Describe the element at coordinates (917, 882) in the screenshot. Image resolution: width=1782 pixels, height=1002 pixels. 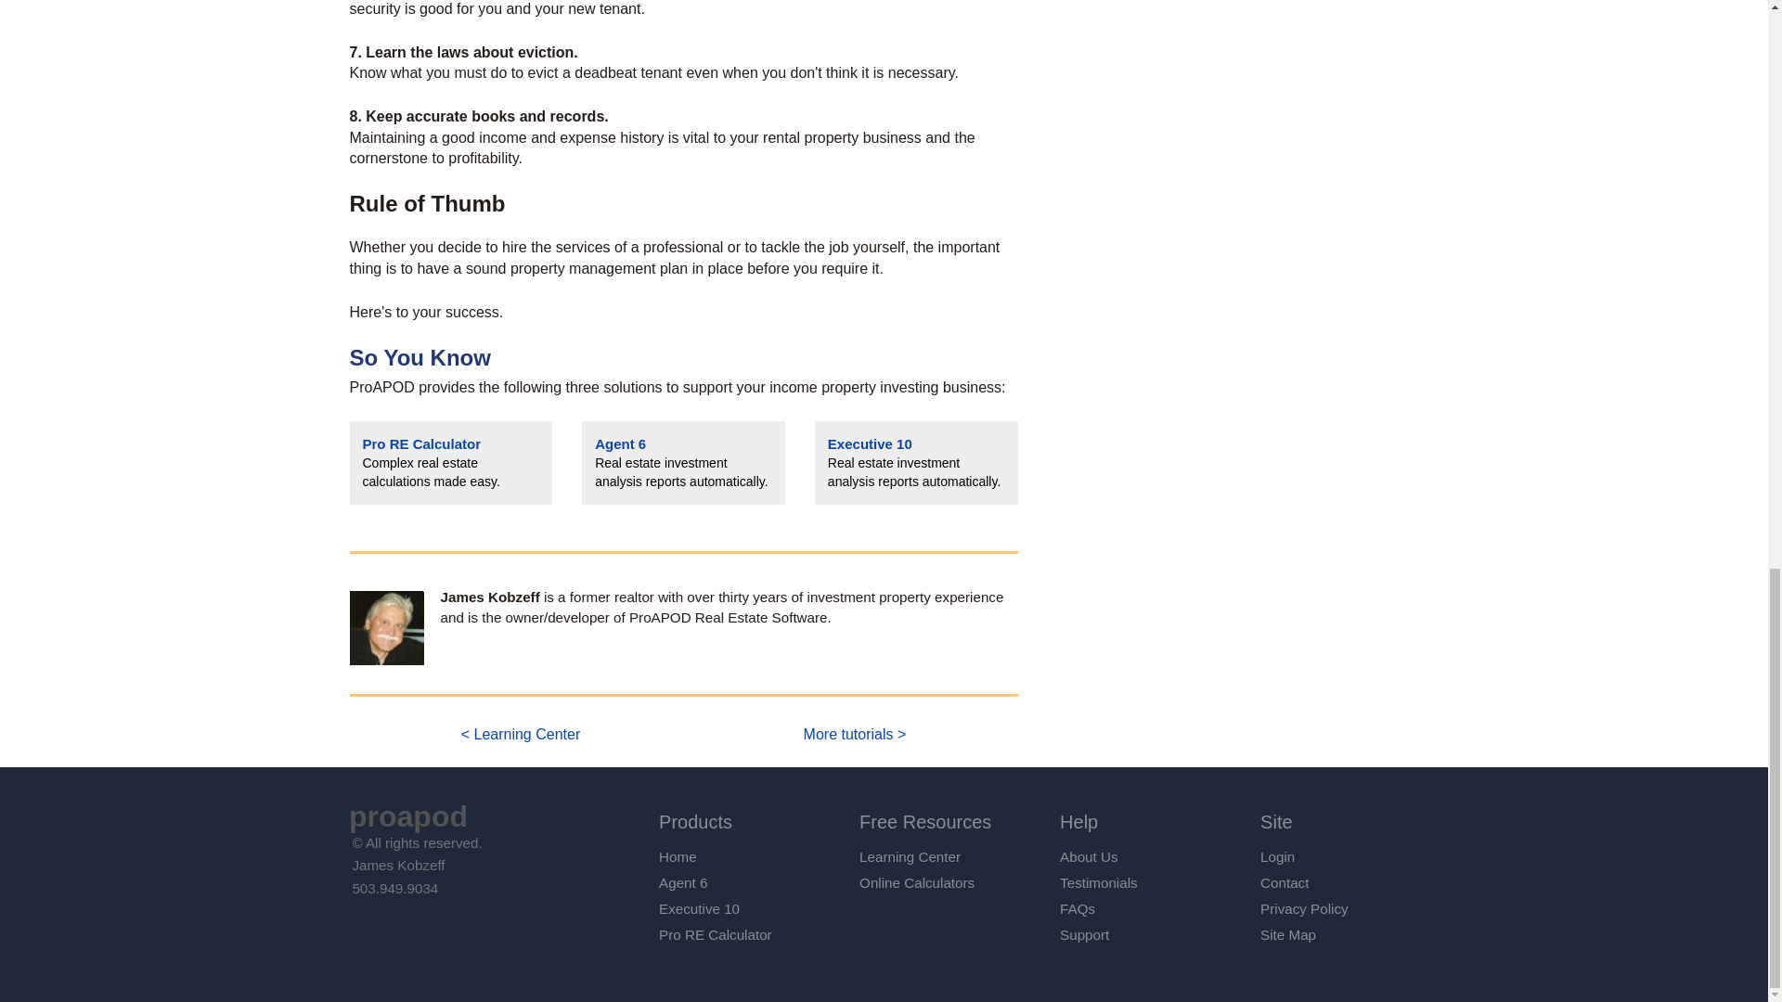
I see `Online Calculators` at that location.